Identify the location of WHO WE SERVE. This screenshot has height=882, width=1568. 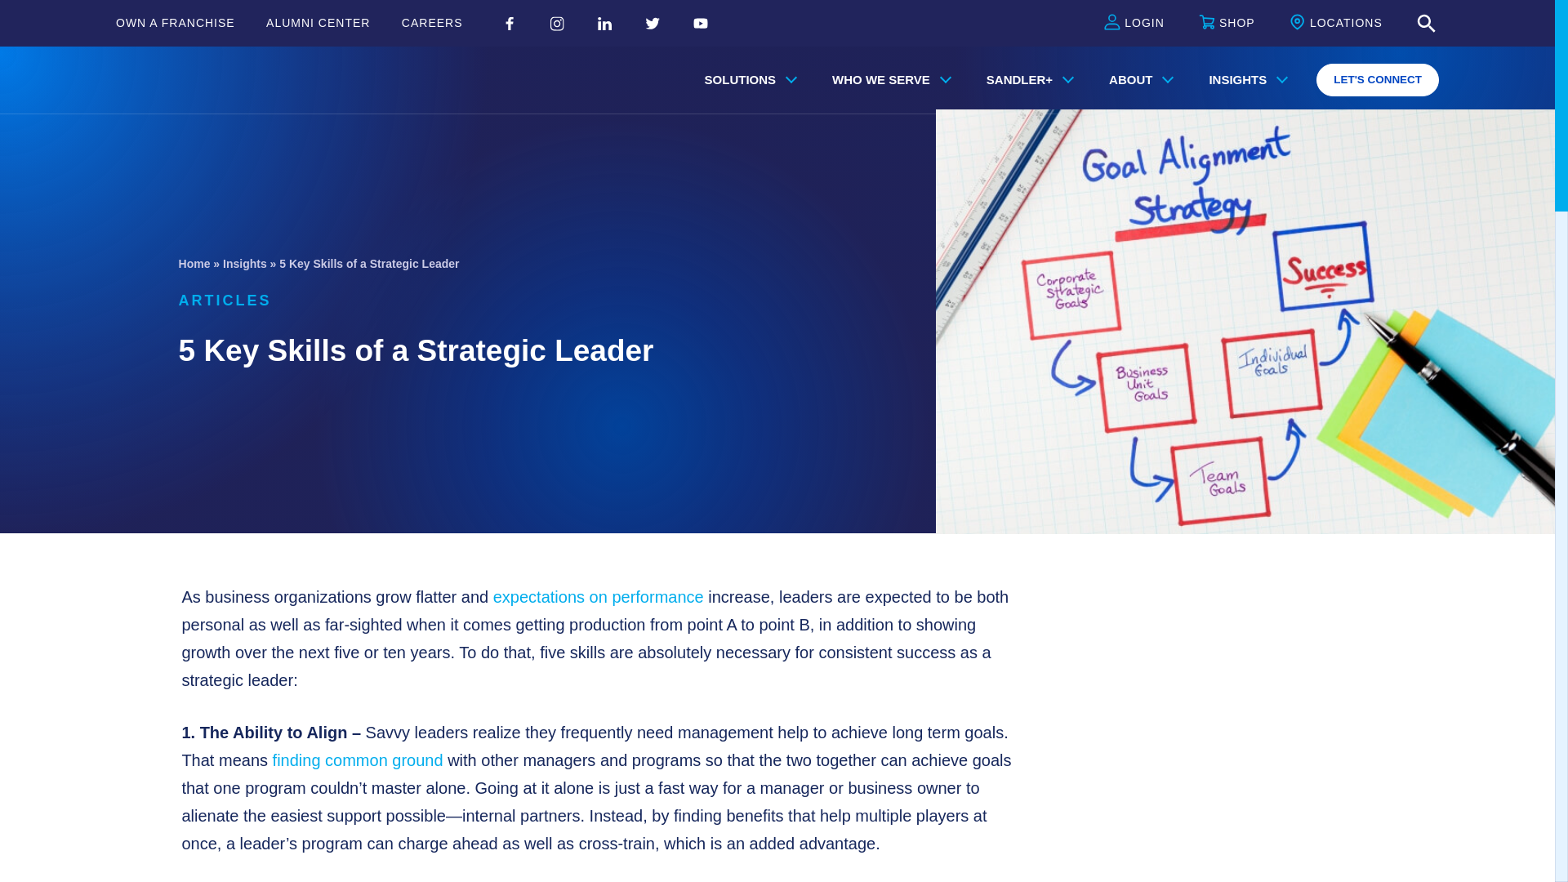
(888, 79).